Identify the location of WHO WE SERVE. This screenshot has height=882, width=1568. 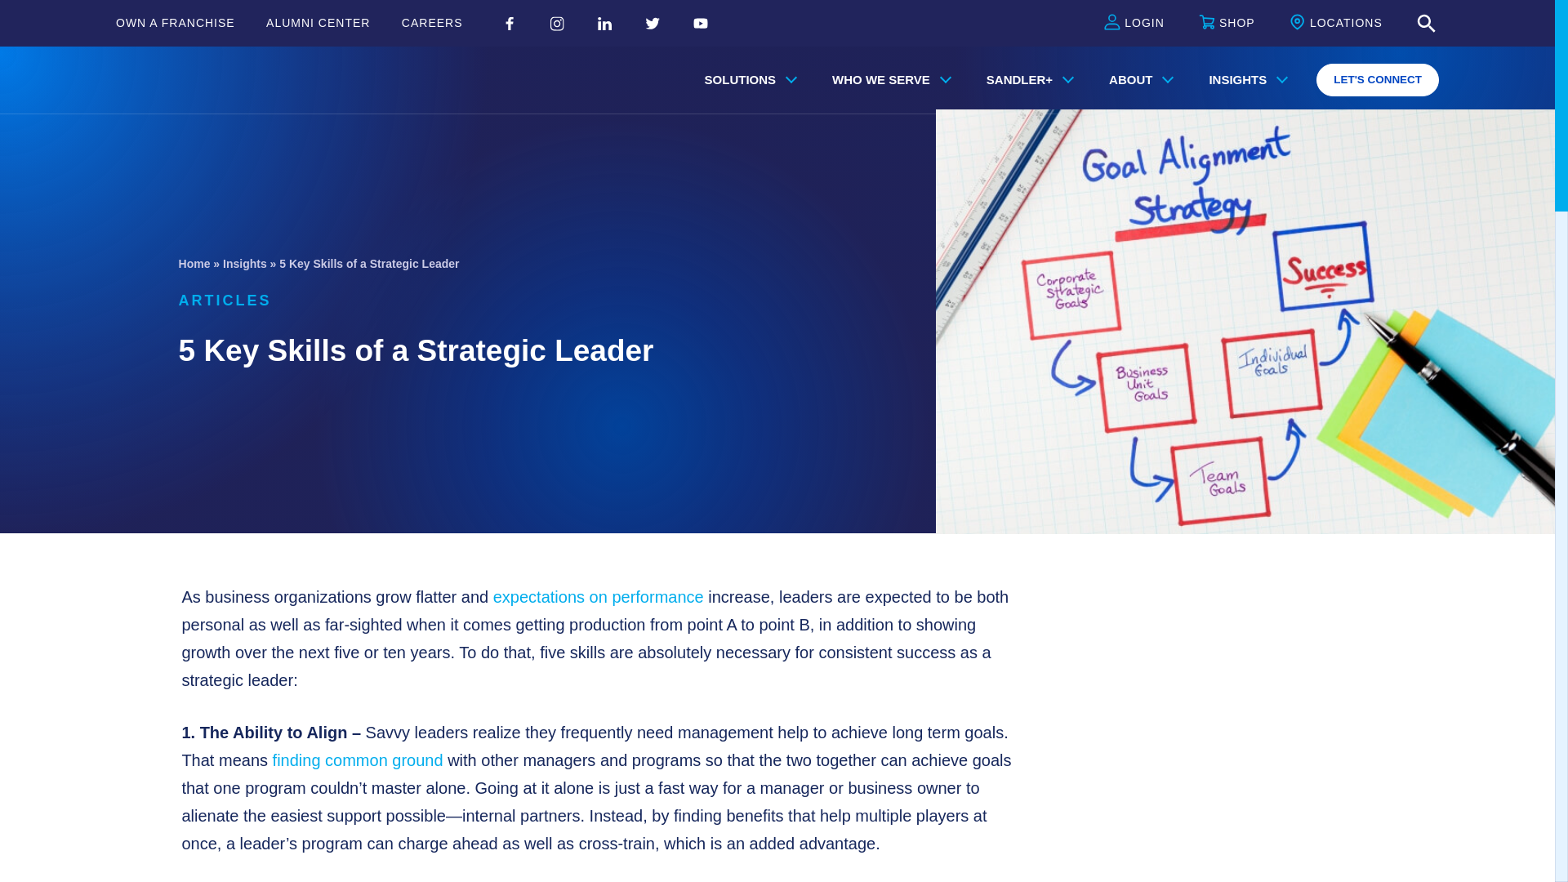
(888, 79).